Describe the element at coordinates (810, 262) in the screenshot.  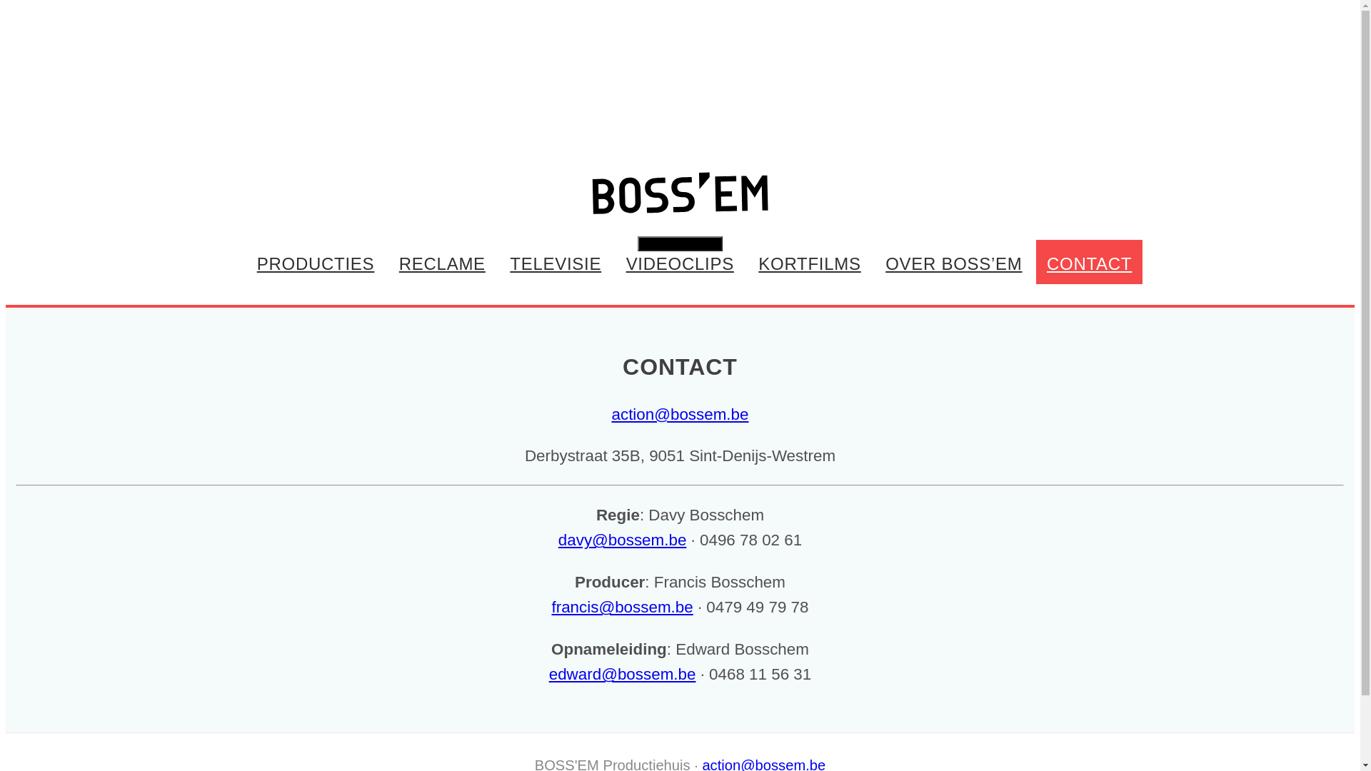
I see `KORTFILMS` at that location.